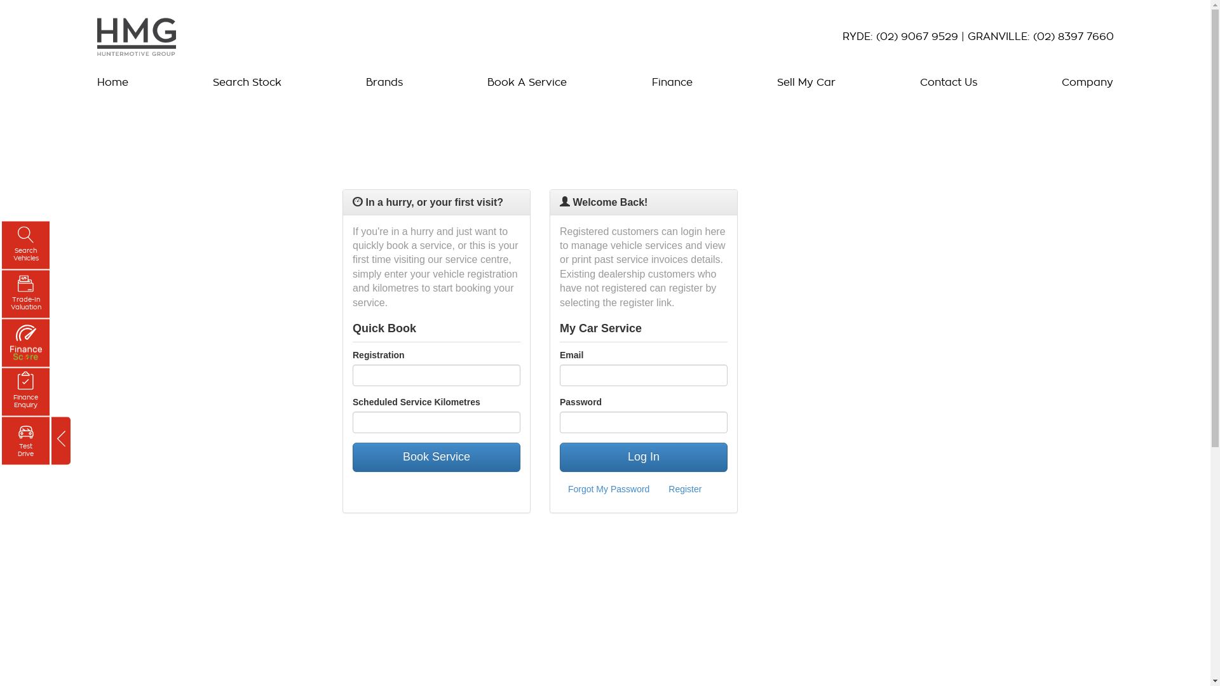 This screenshot has width=1220, height=686. I want to click on Search Stock, so click(247, 83).